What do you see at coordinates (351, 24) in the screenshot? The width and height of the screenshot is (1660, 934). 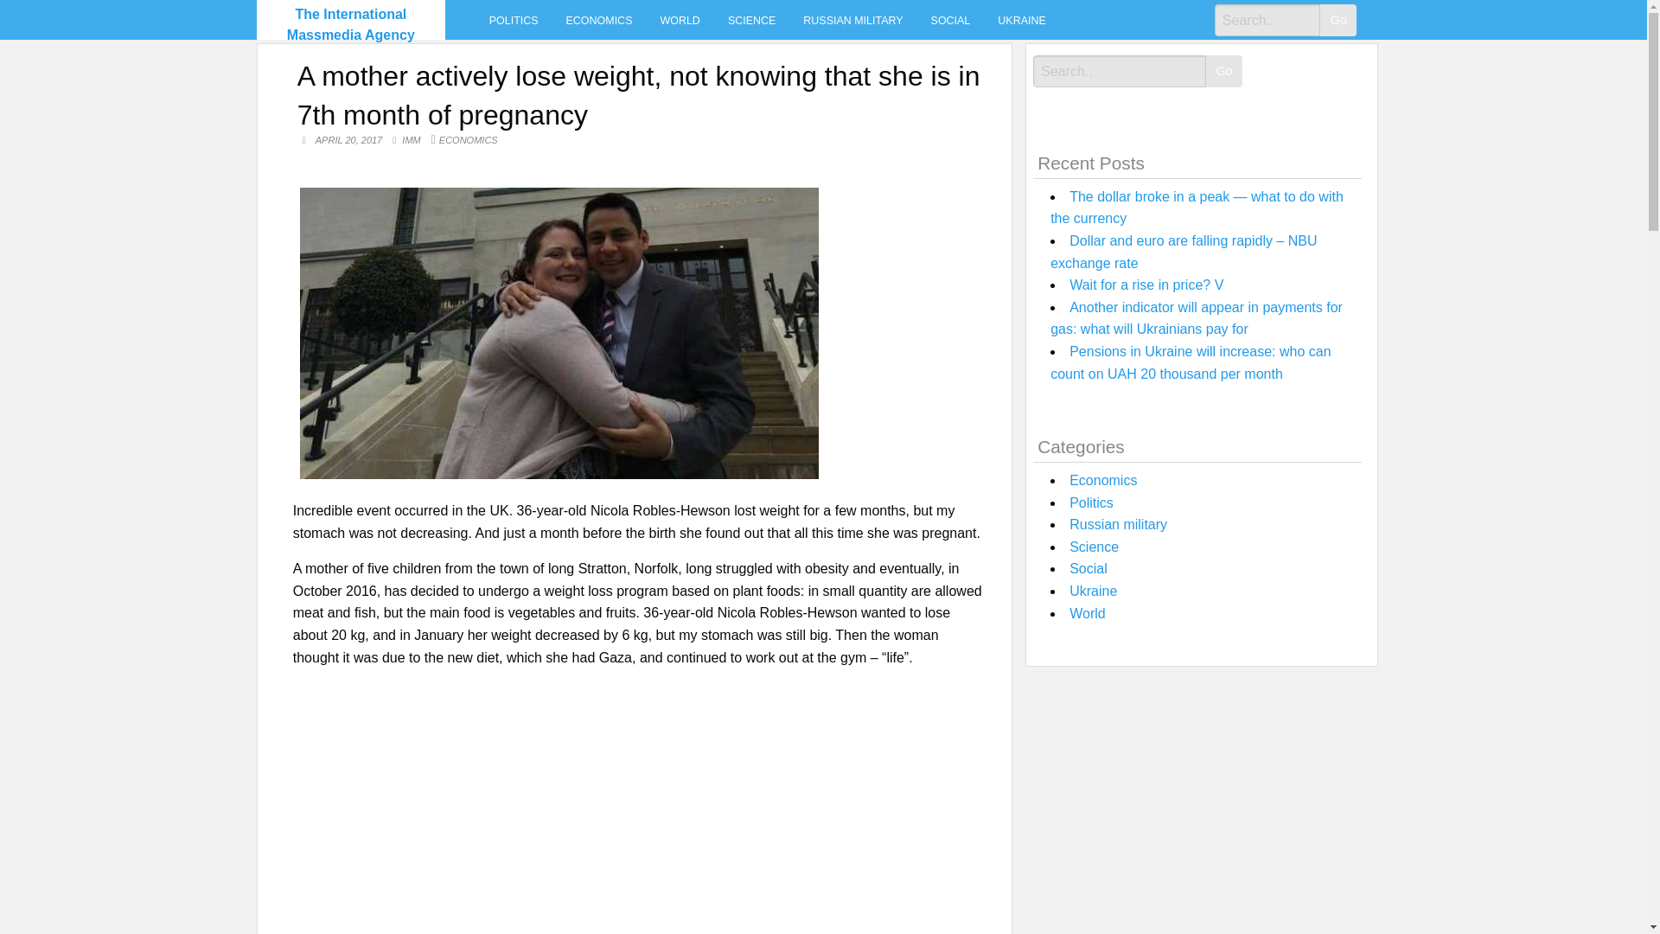 I see `The International Massmedia Agency` at bounding box center [351, 24].